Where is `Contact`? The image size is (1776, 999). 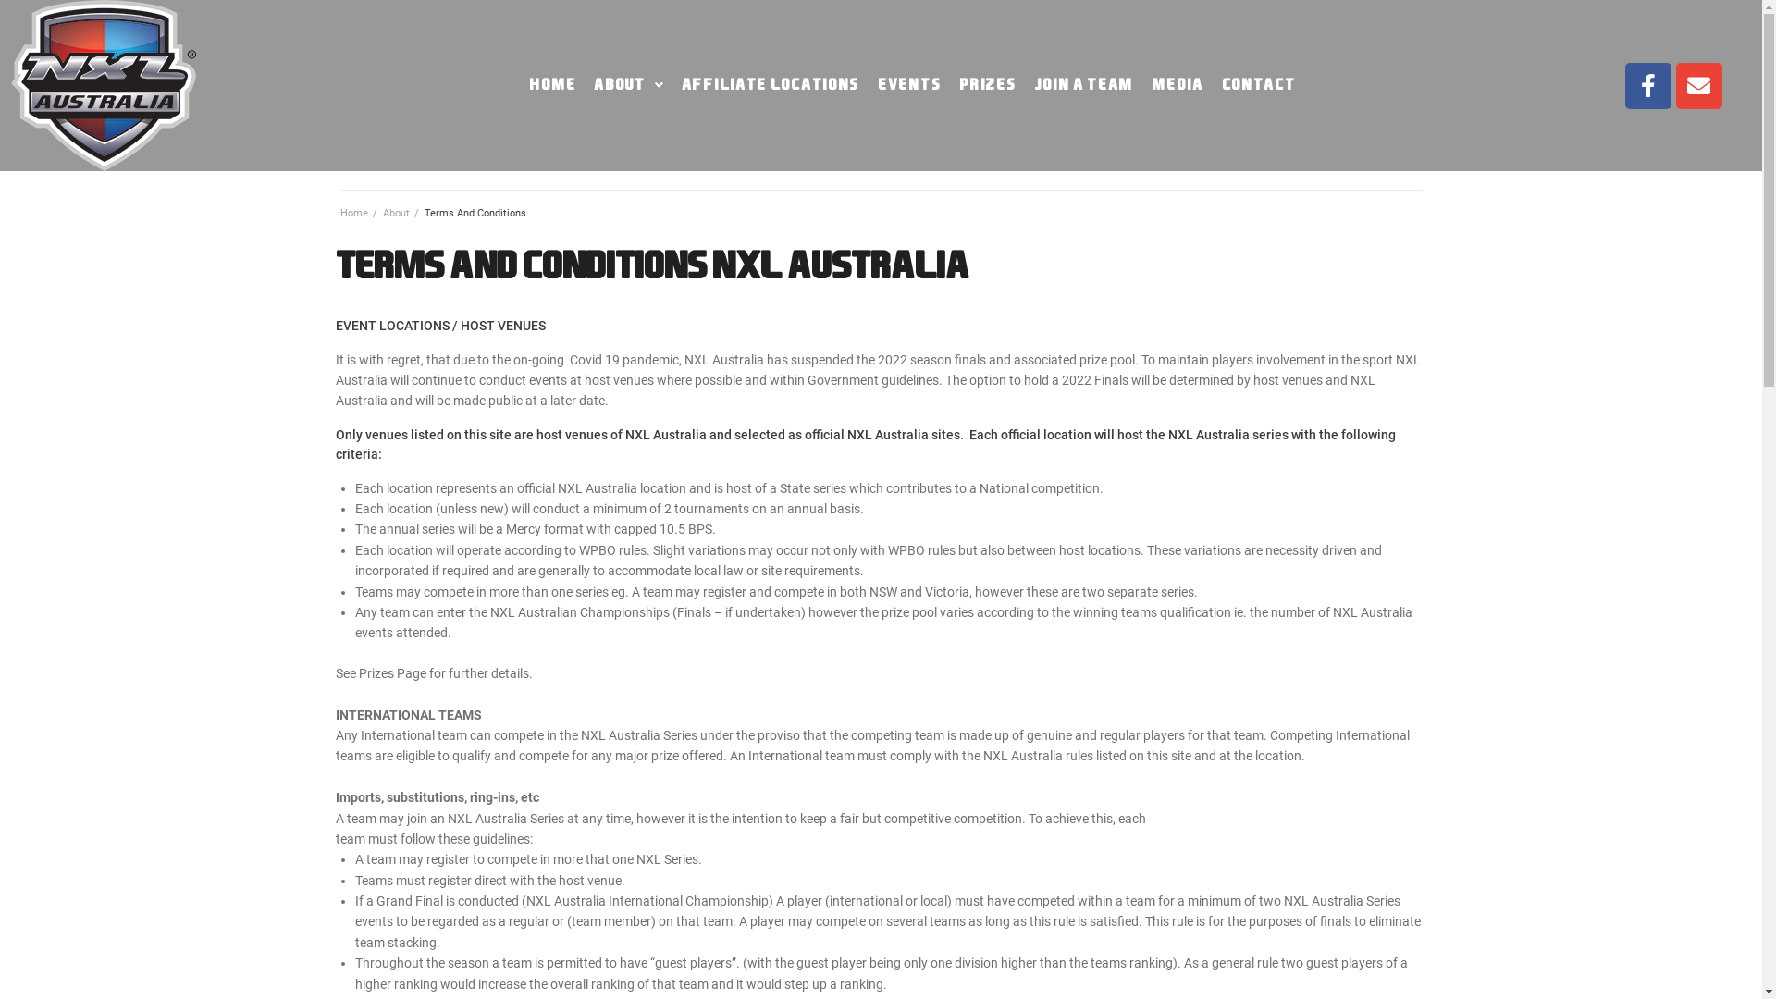 Contact is located at coordinates (1259, 85).